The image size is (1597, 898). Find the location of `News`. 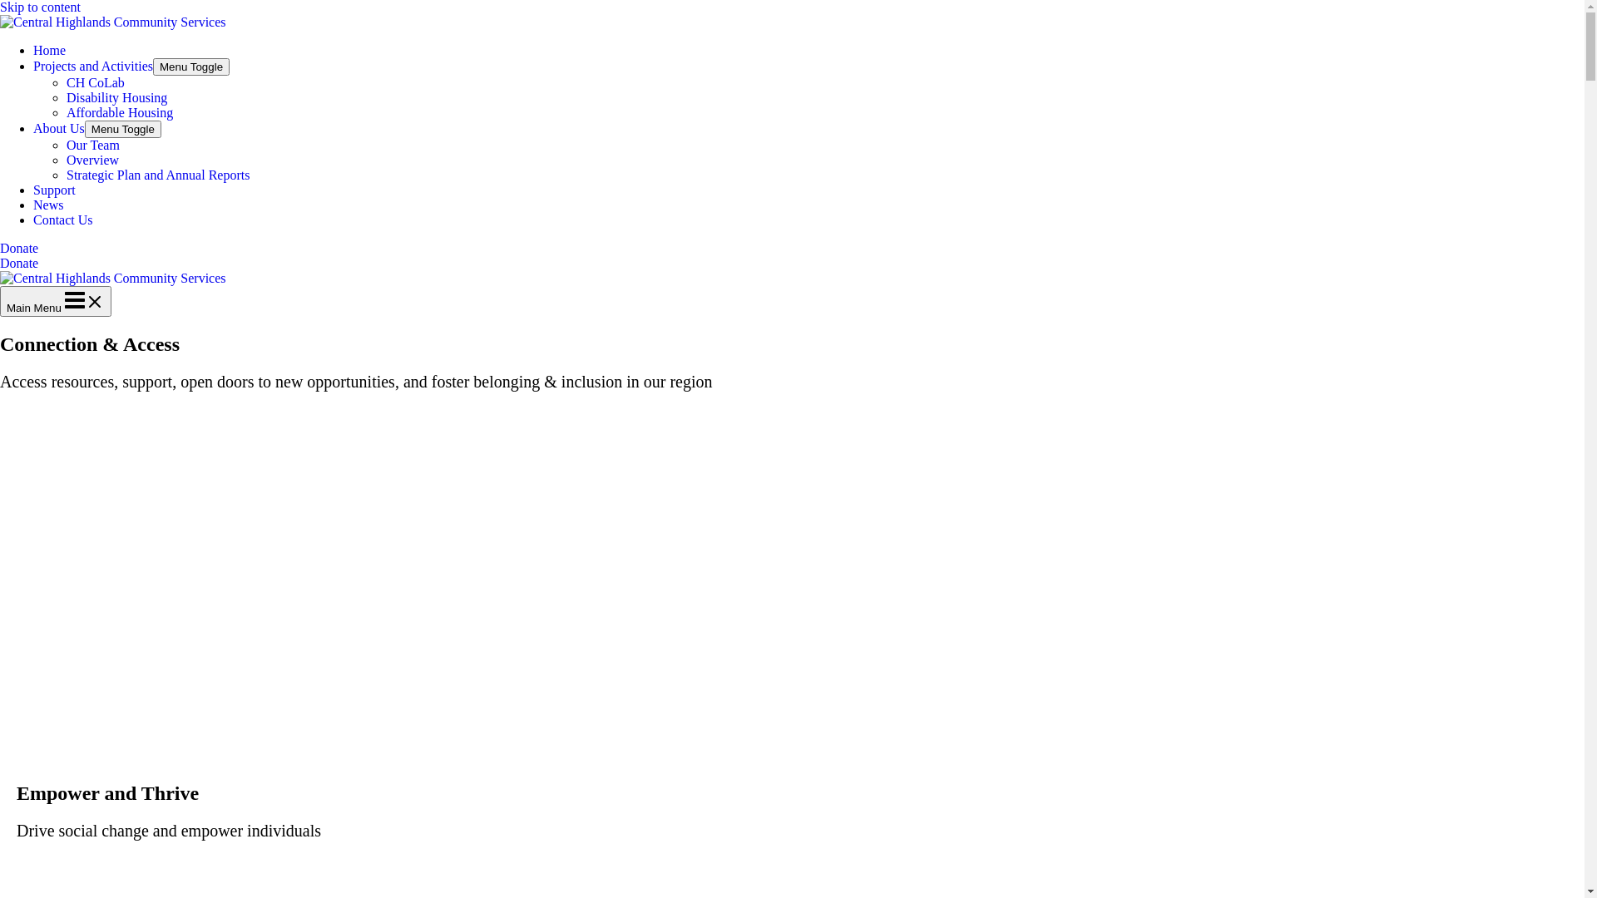

News is located at coordinates (48, 205).